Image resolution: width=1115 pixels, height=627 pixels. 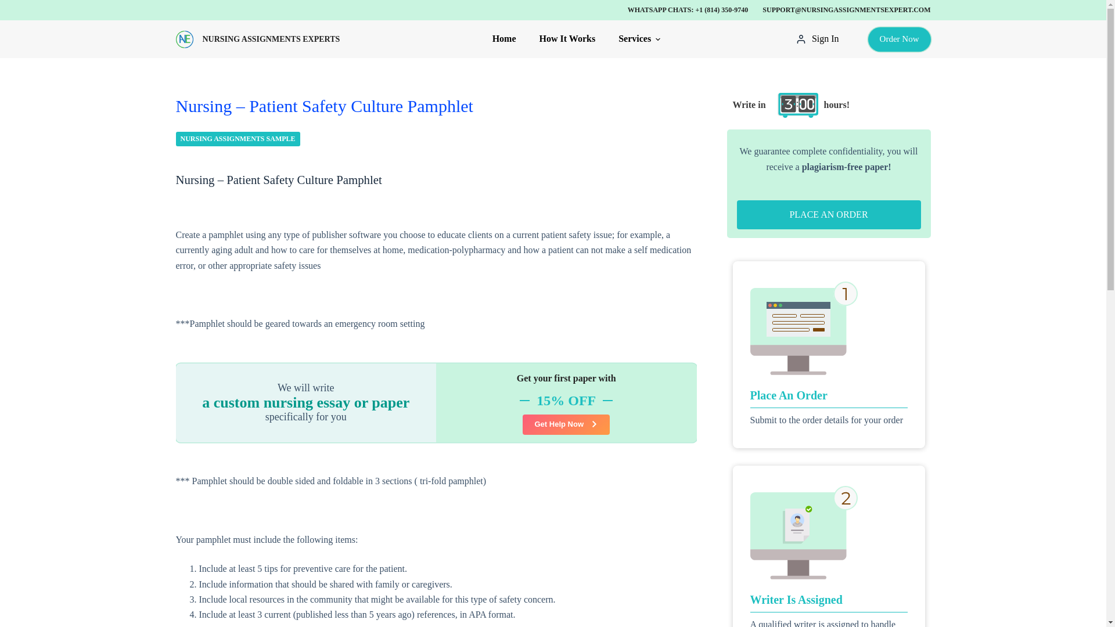 I want to click on Get Help Now, so click(x=566, y=424).